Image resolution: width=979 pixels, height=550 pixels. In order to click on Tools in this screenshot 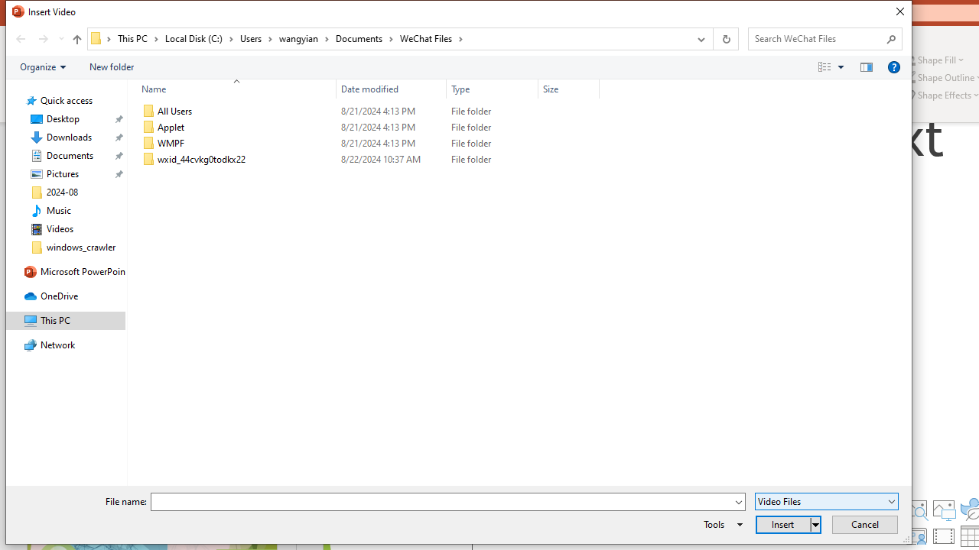, I will do `click(720, 524)`.